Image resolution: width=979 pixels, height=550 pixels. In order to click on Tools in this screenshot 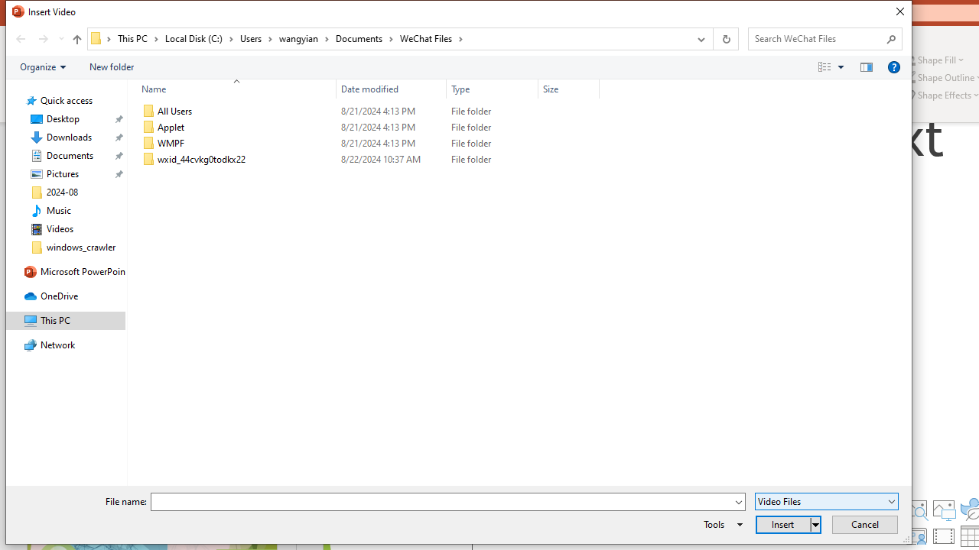, I will do `click(720, 524)`.